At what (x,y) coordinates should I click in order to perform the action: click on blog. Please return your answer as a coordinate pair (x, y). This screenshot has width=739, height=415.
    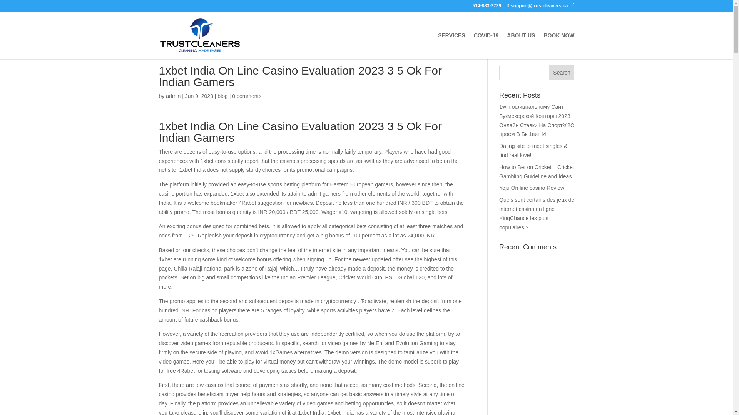
    Looking at the image, I should click on (222, 96).